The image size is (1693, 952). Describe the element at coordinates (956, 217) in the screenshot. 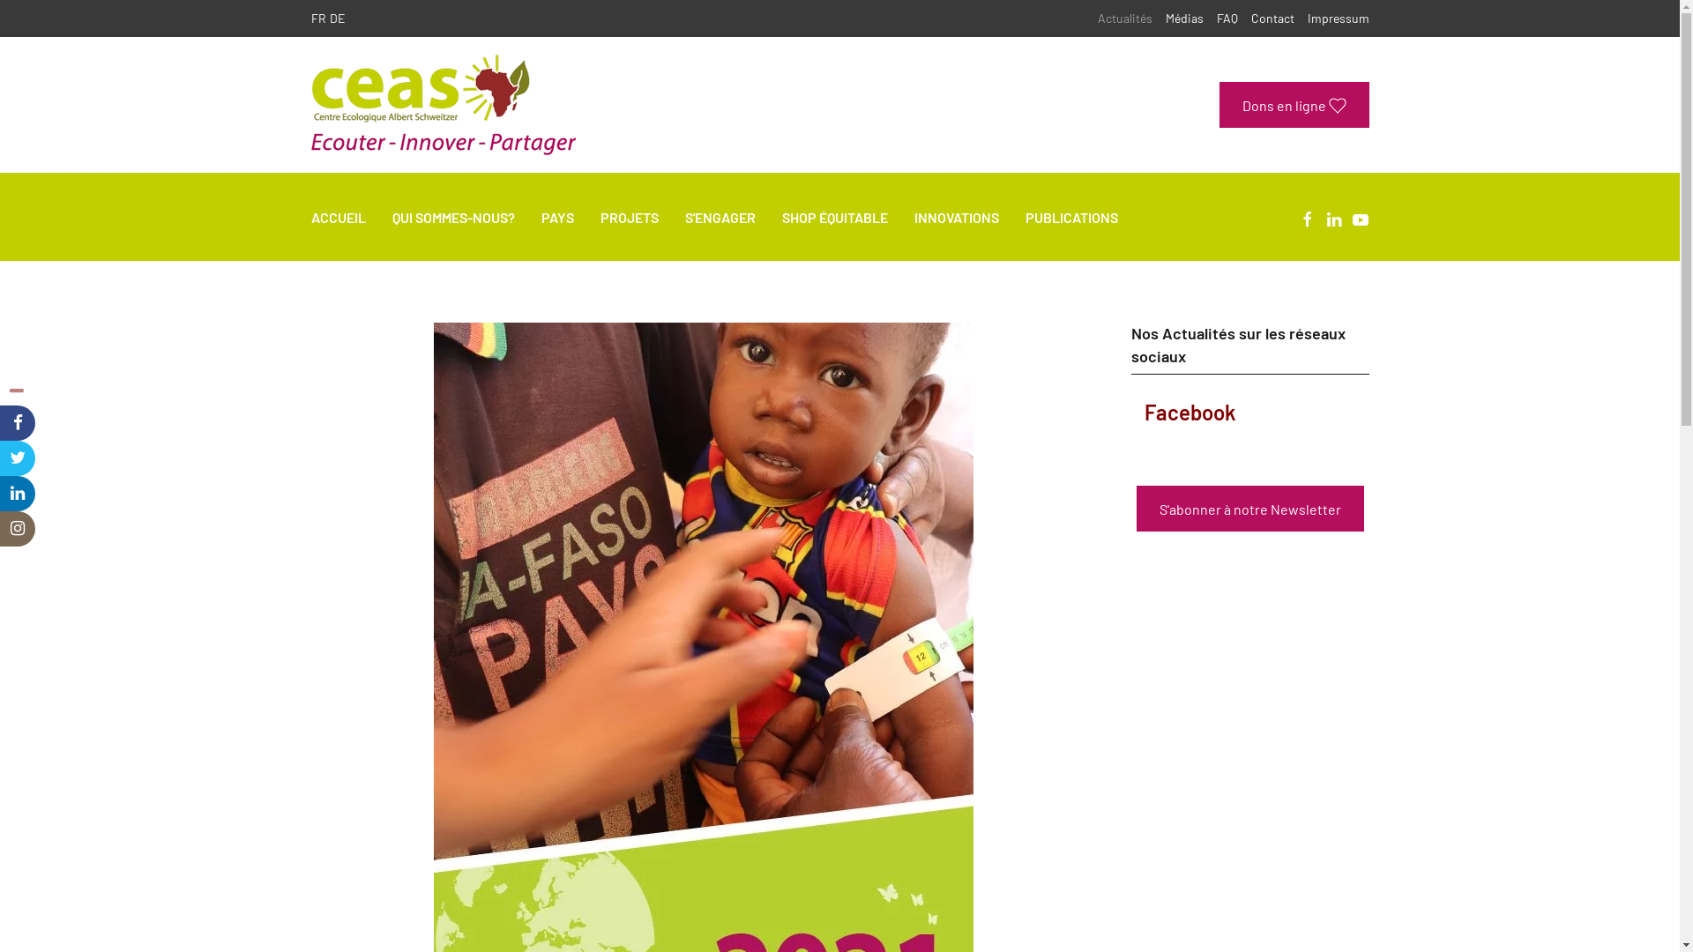

I see `INNOVATIONS` at that location.